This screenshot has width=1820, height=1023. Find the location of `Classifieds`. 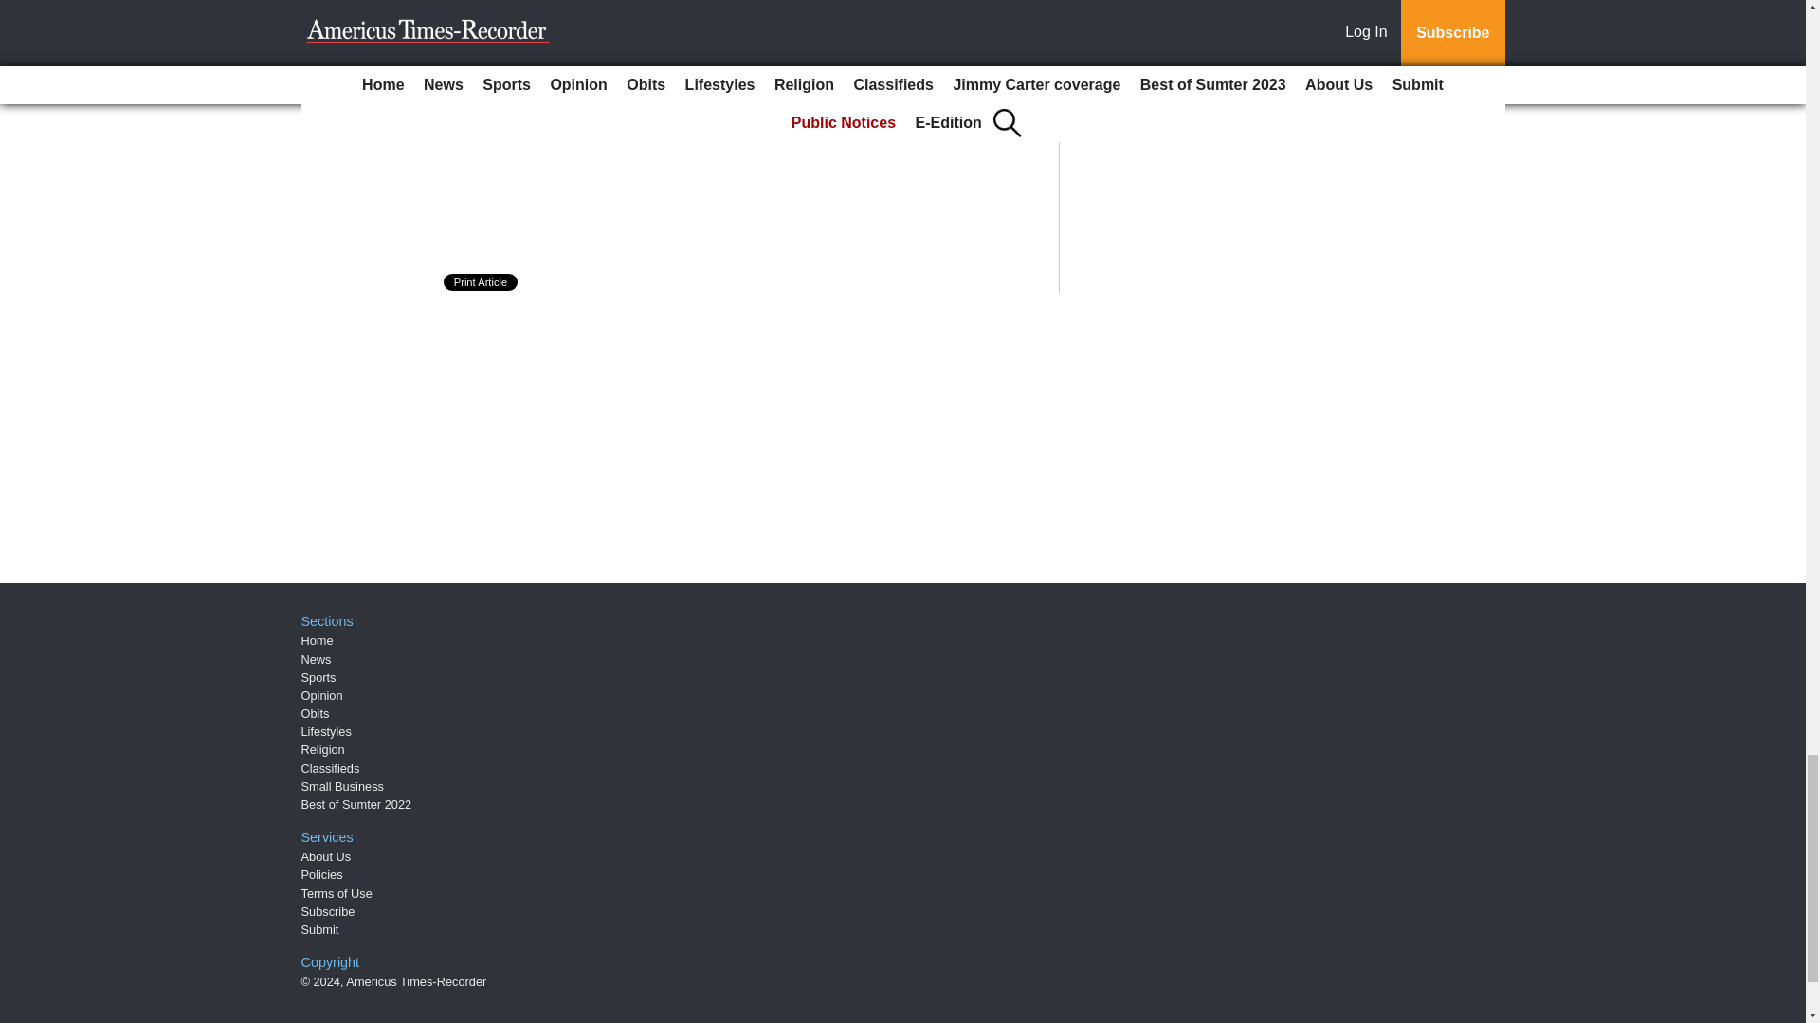

Classifieds is located at coordinates (331, 767).